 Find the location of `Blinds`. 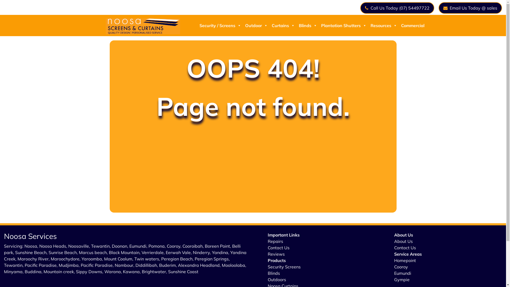

Blinds is located at coordinates (274, 273).